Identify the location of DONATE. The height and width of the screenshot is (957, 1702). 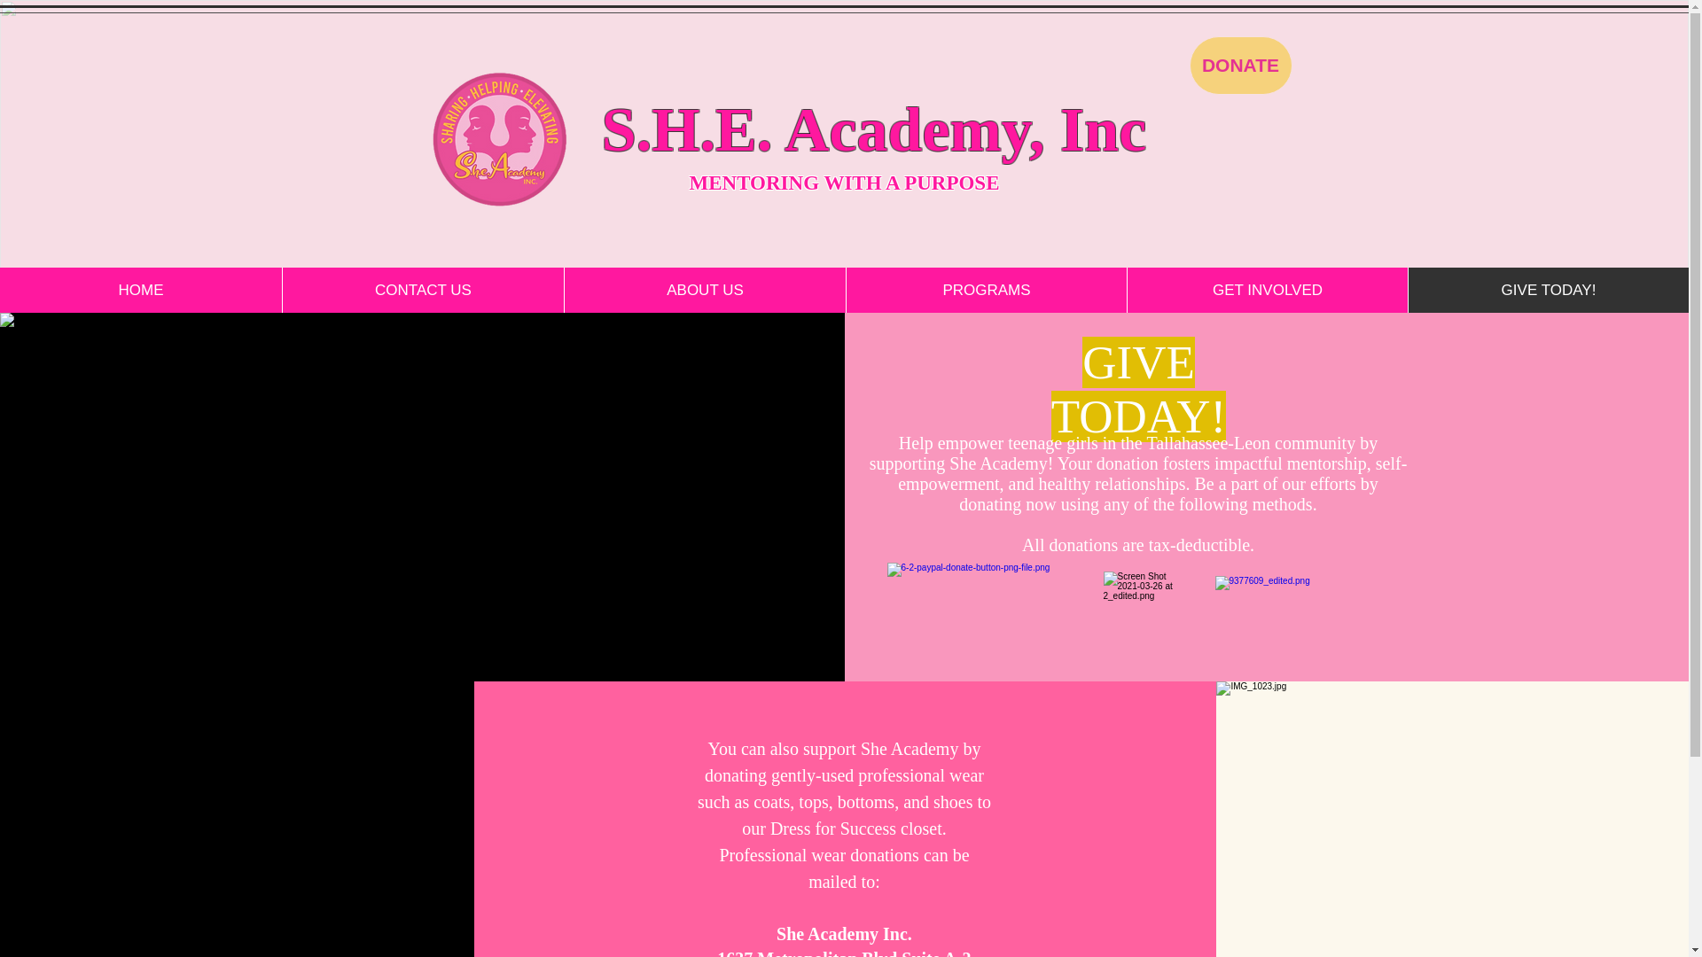
(1241, 66).